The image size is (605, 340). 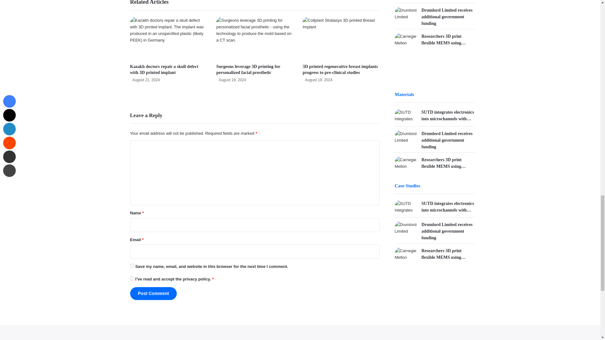 I want to click on yes, so click(x=132, y=266).